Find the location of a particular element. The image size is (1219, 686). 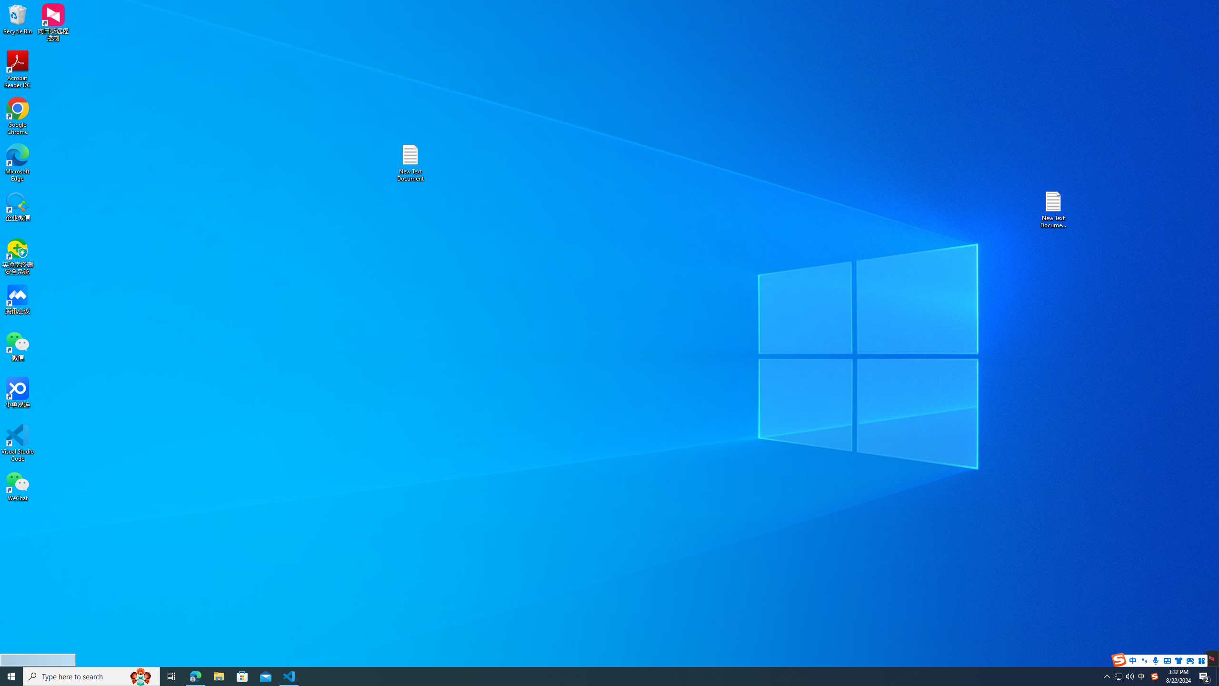

Running applications is located at coordinates (592, 676).